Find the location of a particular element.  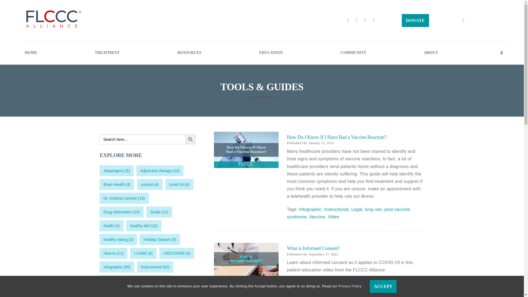

DONATE is located at coordinates (415, 20).